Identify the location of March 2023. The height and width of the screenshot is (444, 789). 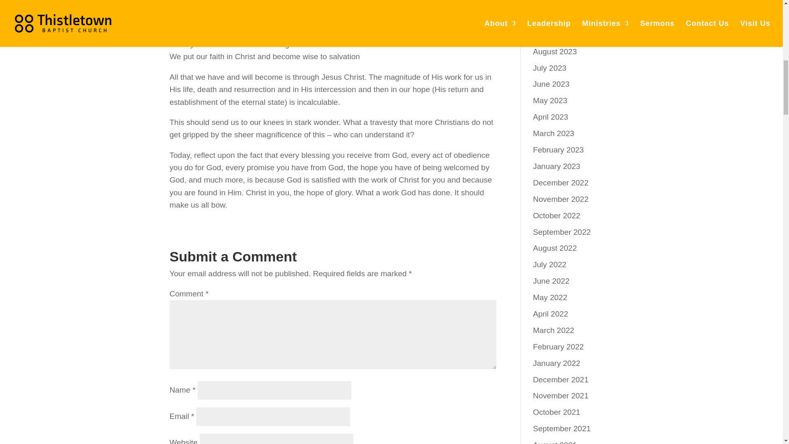
(554, 133).